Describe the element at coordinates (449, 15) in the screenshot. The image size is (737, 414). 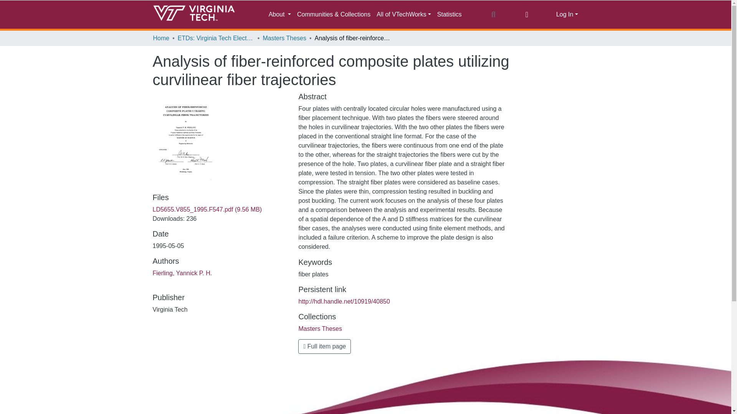
I see `Statistics` at that location.